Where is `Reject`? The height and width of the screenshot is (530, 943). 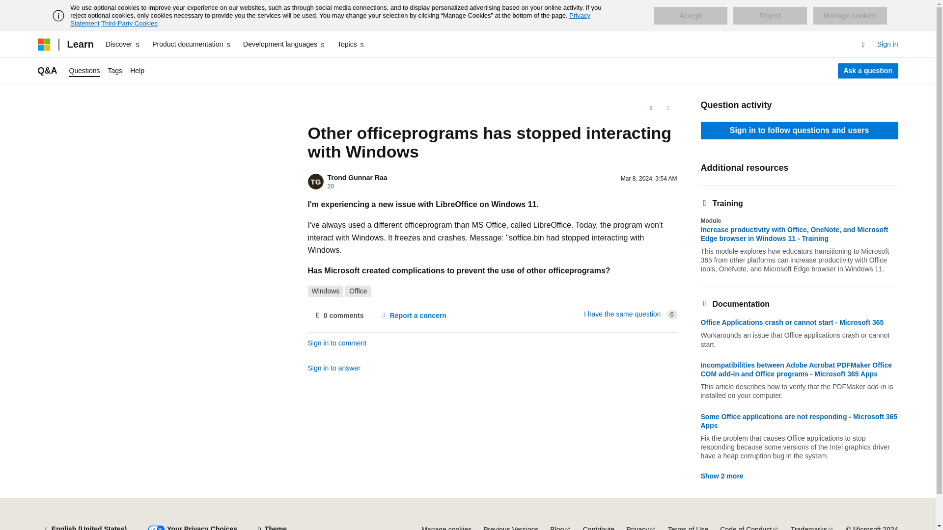
Reject is located at coordinates (770, 16).